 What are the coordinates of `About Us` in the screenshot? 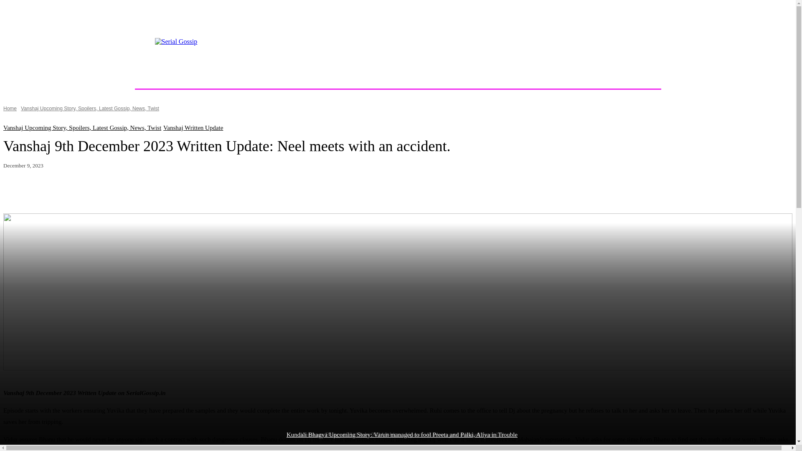 It's located at (299, 78).